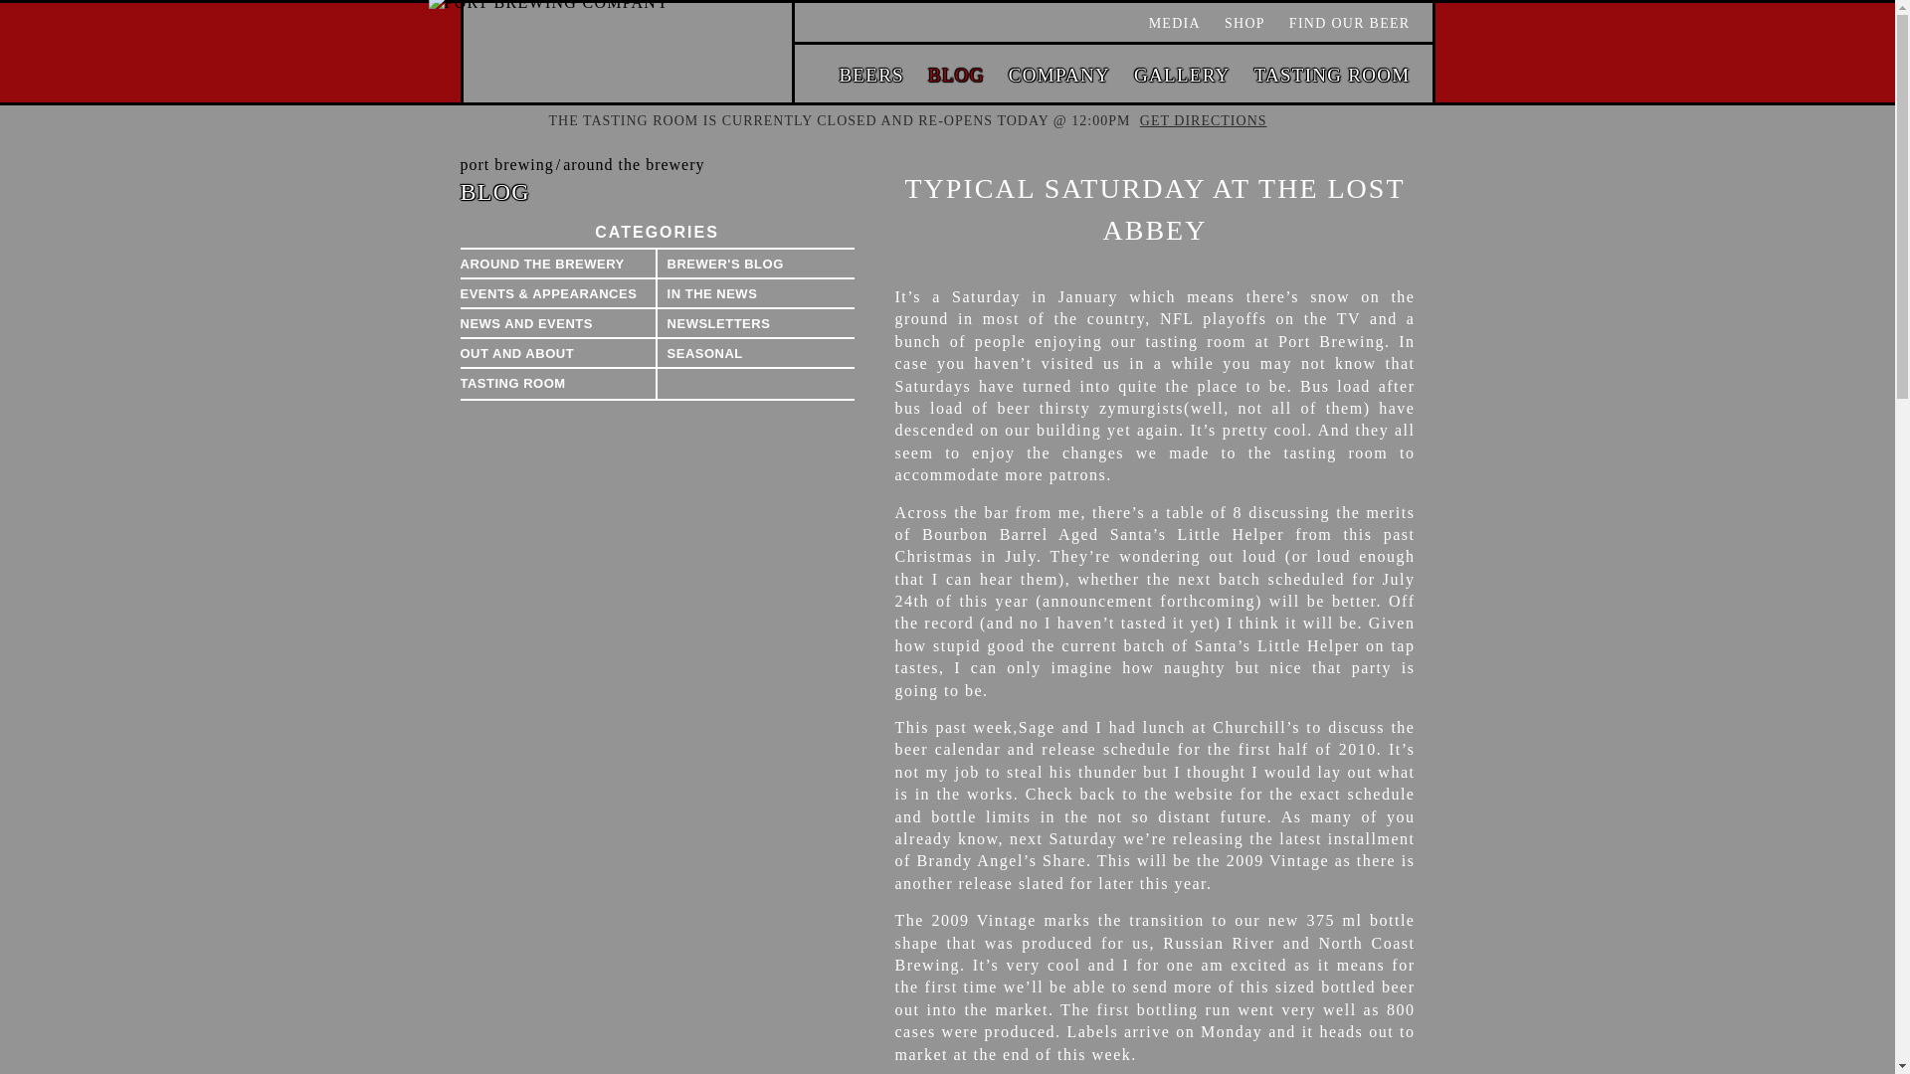  Describe the element at coordinates (755, 324) in the screenshot. I see `NEWSLETTERS` at that location.